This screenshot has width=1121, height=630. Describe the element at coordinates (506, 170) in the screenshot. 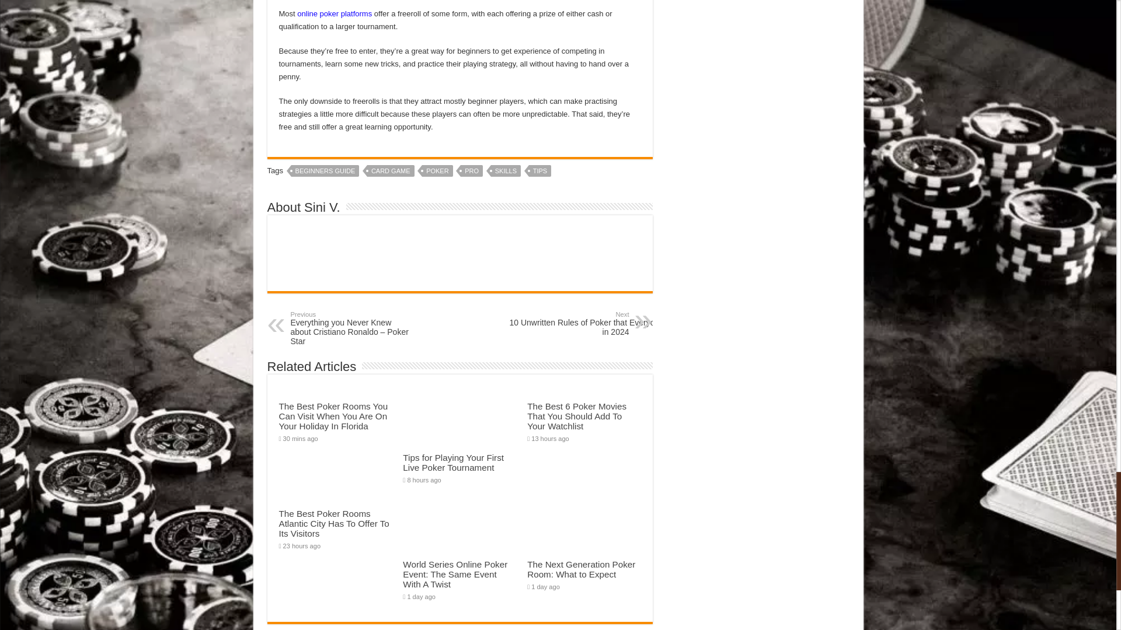

I see `SKILLS` at that location.